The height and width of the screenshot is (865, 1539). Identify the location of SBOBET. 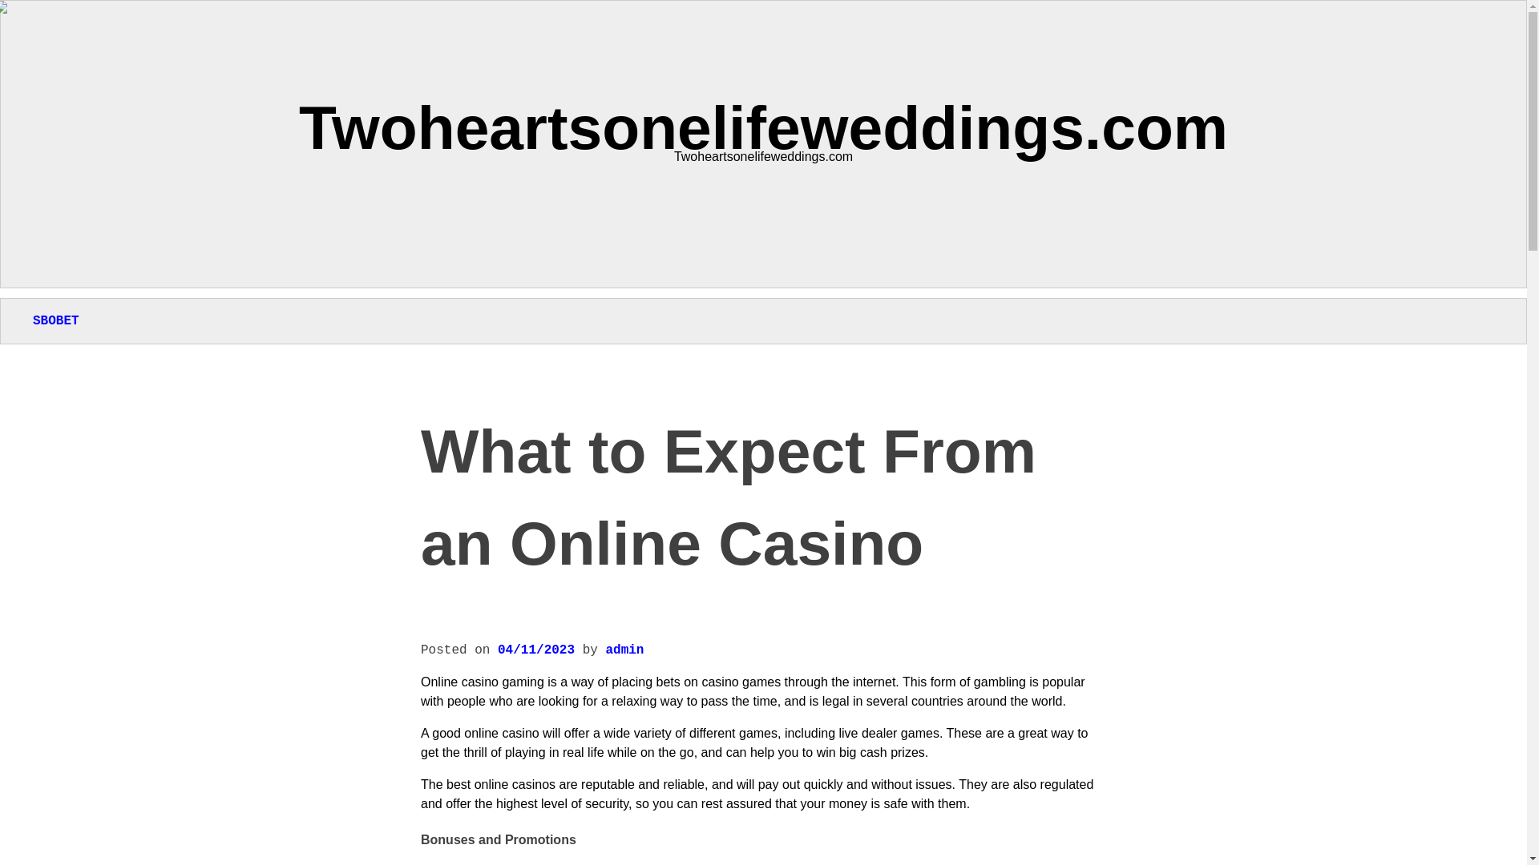
(56, 321).